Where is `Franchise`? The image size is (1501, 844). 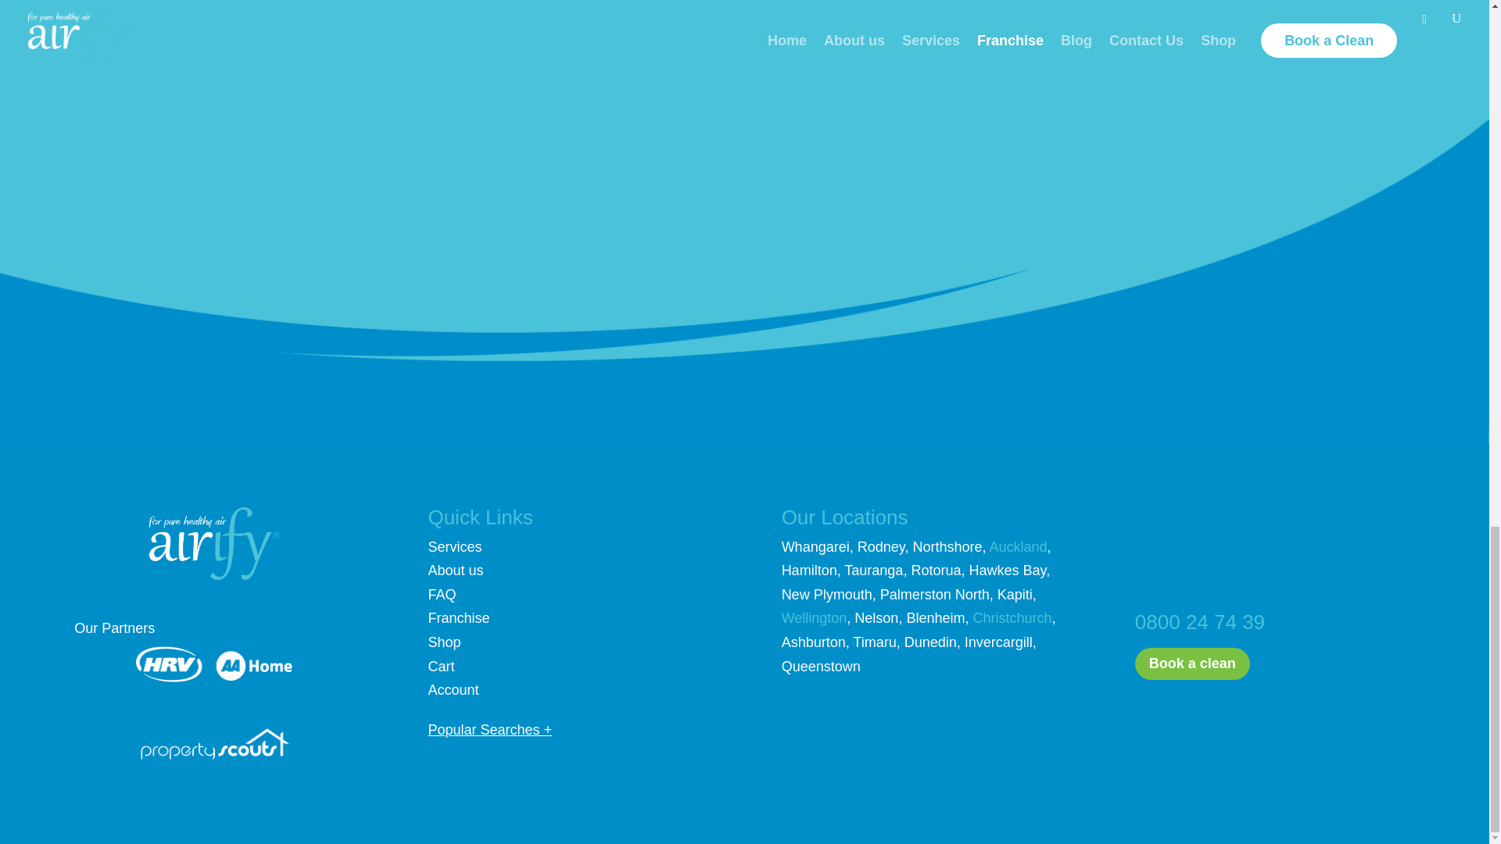
Franchise is located at coordinates (458, 617).